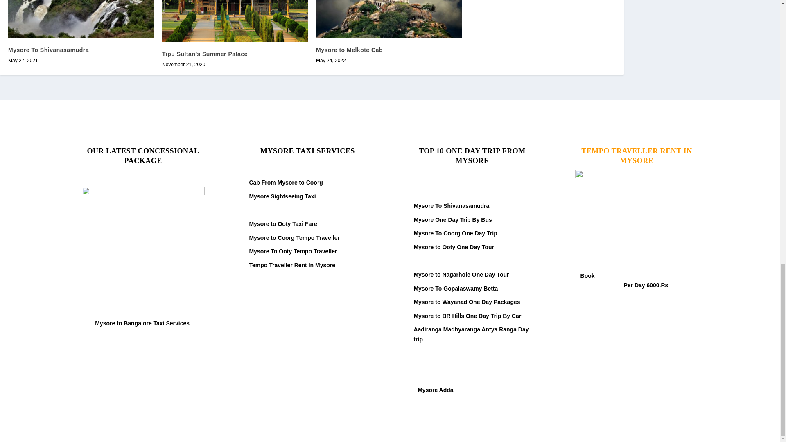 This screenshot has width=786, height=442. What do you see at coordinates (349, 50) in the screenshot?
I see `Mysore to Melkote Cab` at bounding box center [349, 50].